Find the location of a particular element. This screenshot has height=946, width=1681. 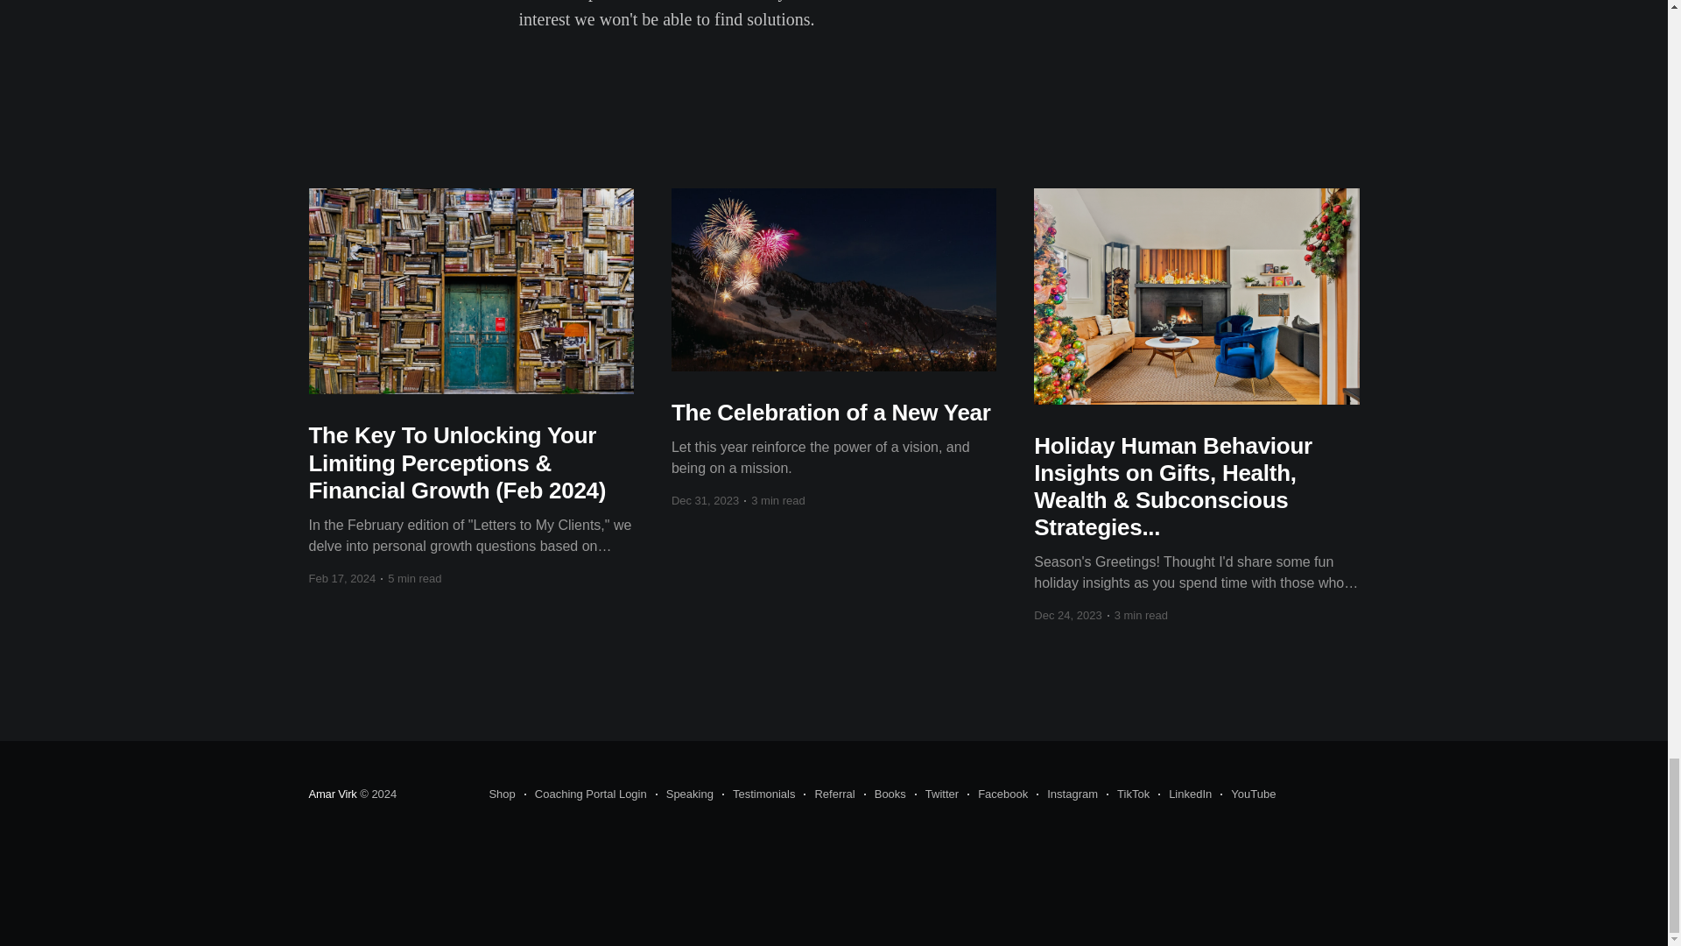

Shop is located at coordinates (501, 794).